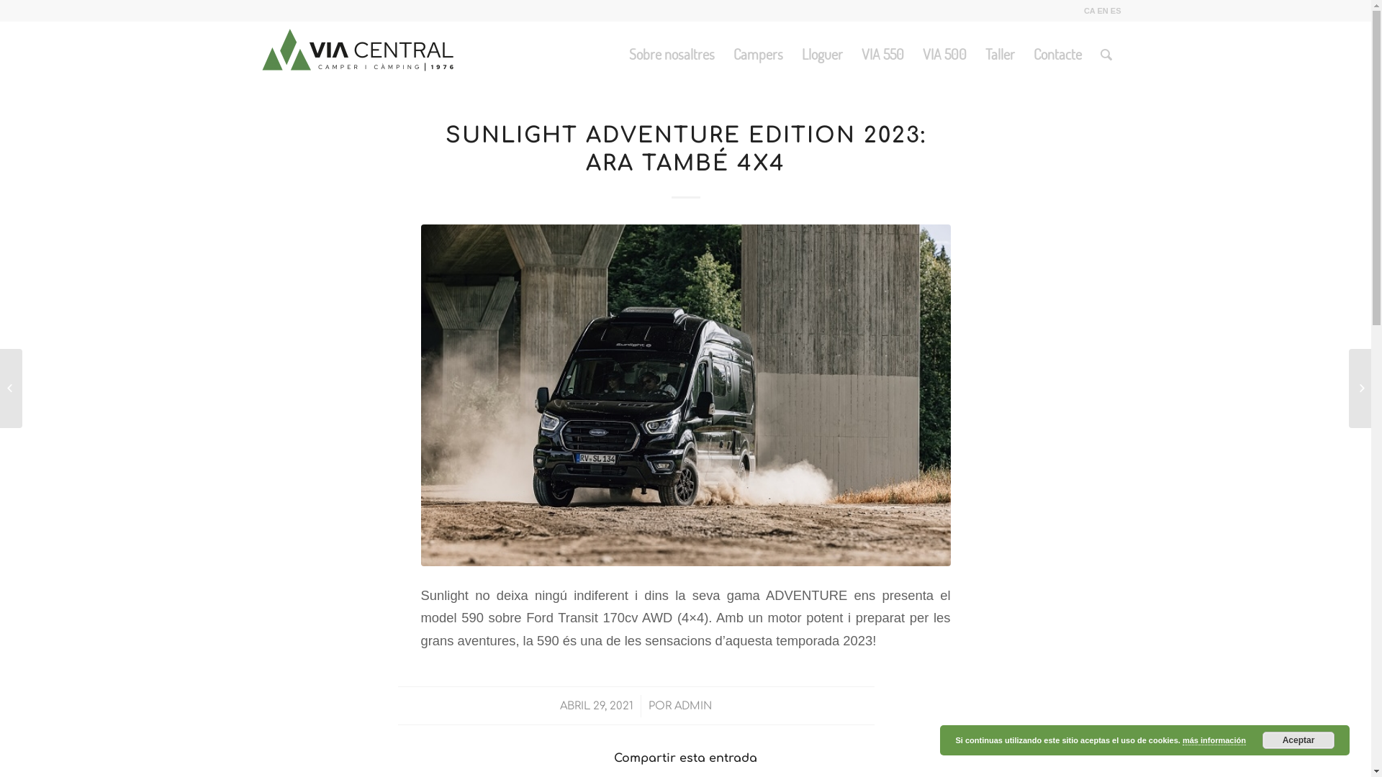  What do you see at coordinates (1116, 11) in the screenshot?
I see `ES` at bounding box center [1116, 11].